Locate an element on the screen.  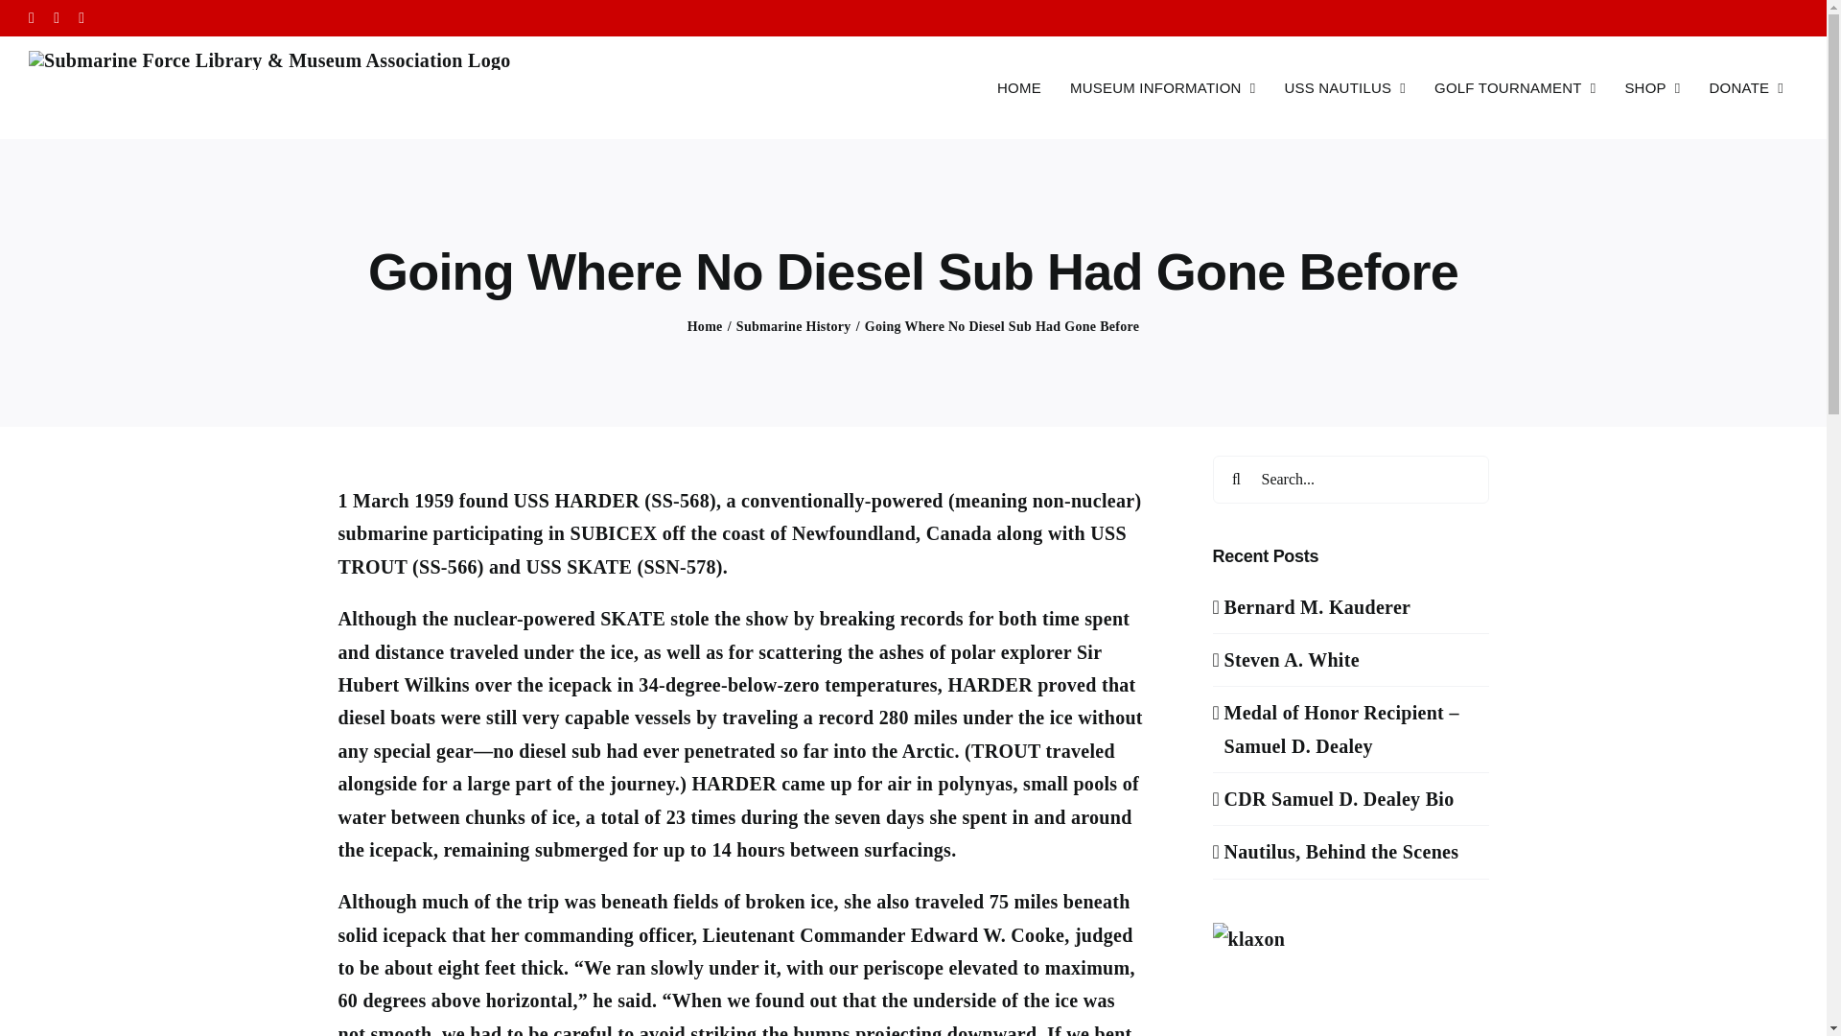
Facebook is located at coordinates (32, 17).